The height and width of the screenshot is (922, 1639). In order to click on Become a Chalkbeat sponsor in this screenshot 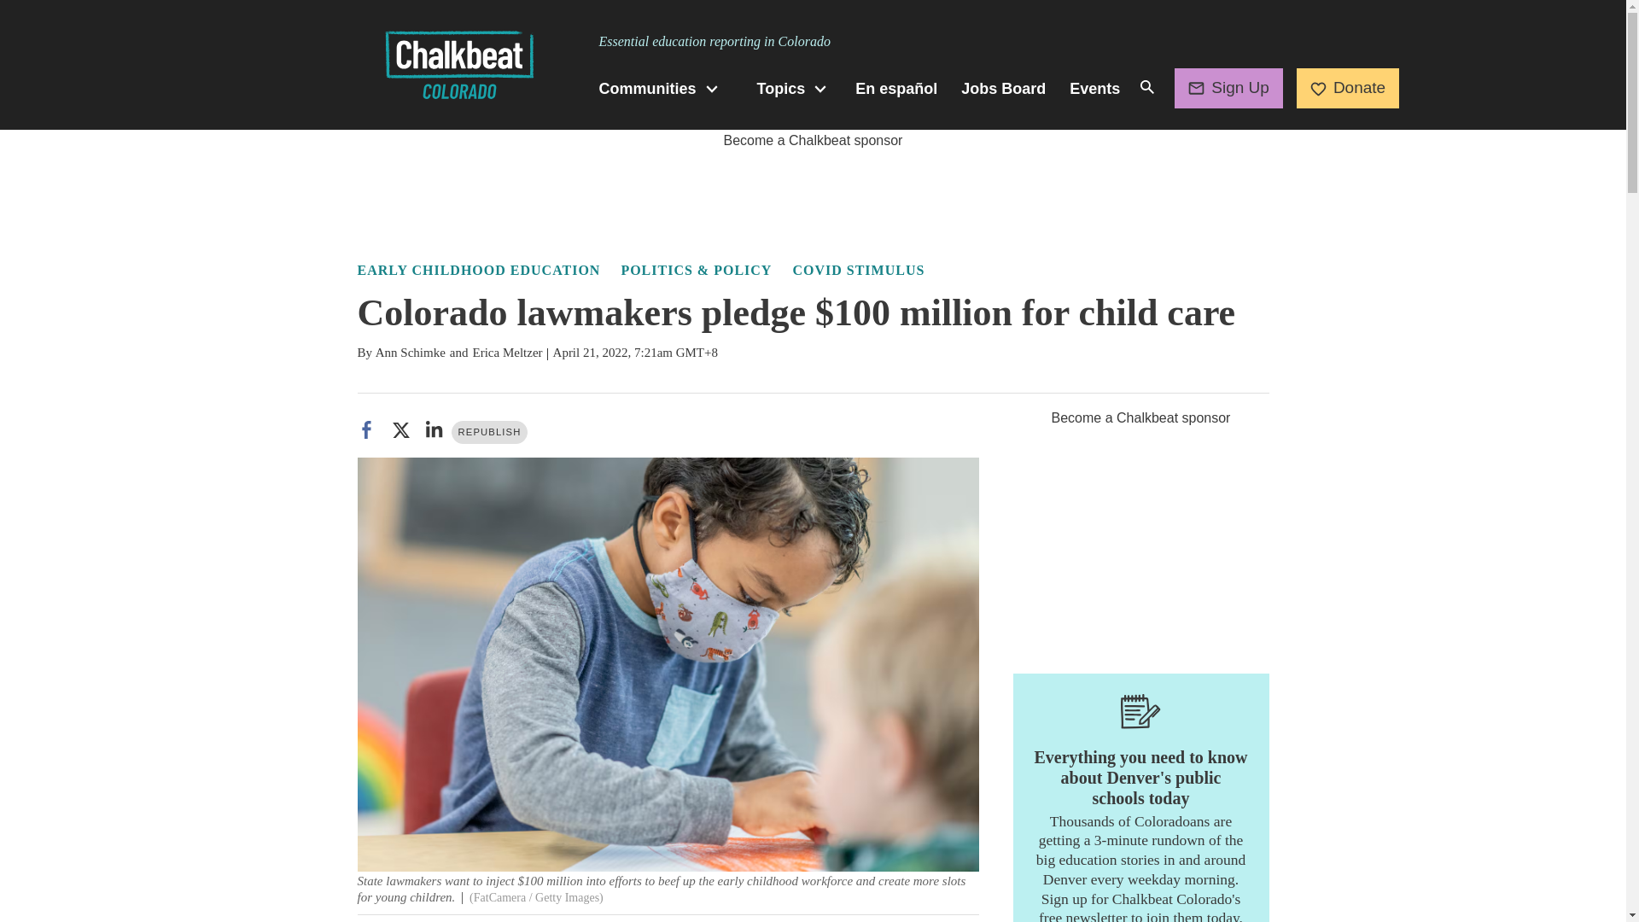, I will do `click(813, 140)`.